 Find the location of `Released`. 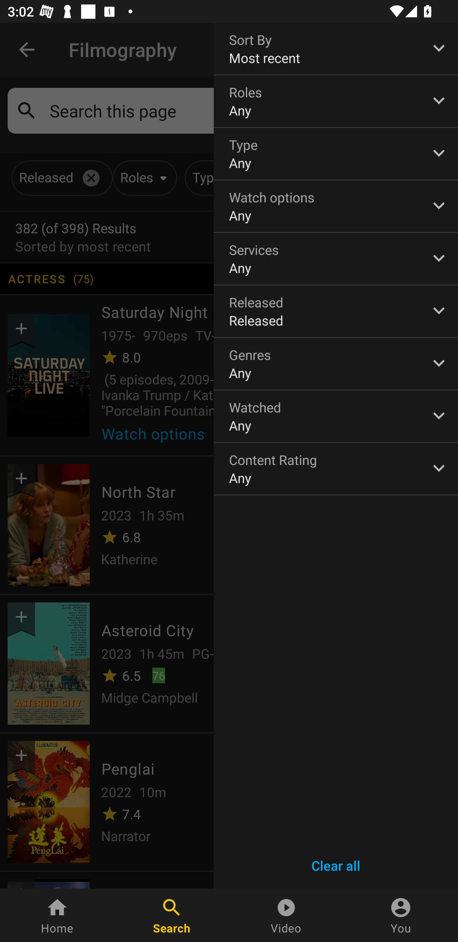

Released is located at coordinates (336, 311).